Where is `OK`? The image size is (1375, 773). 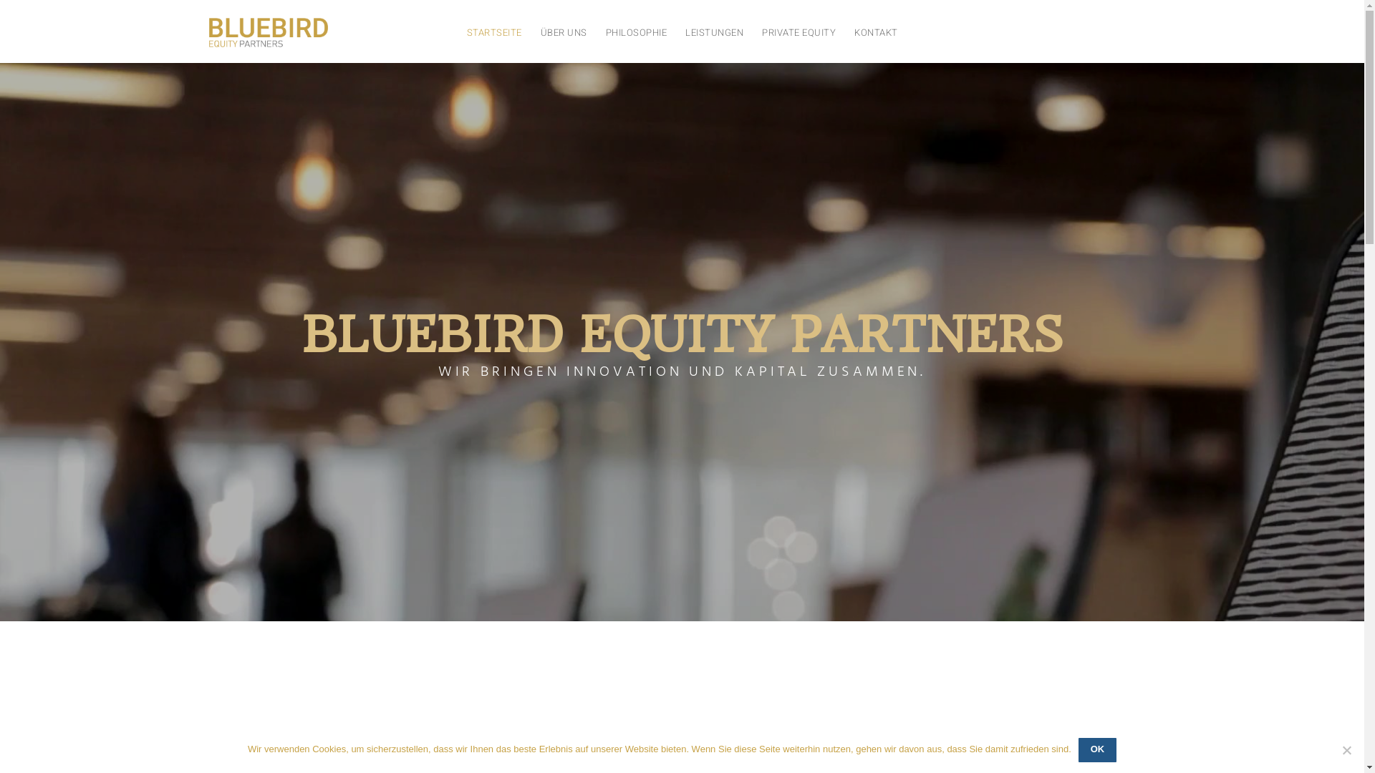
OK is located at coordinates (1097, 750).